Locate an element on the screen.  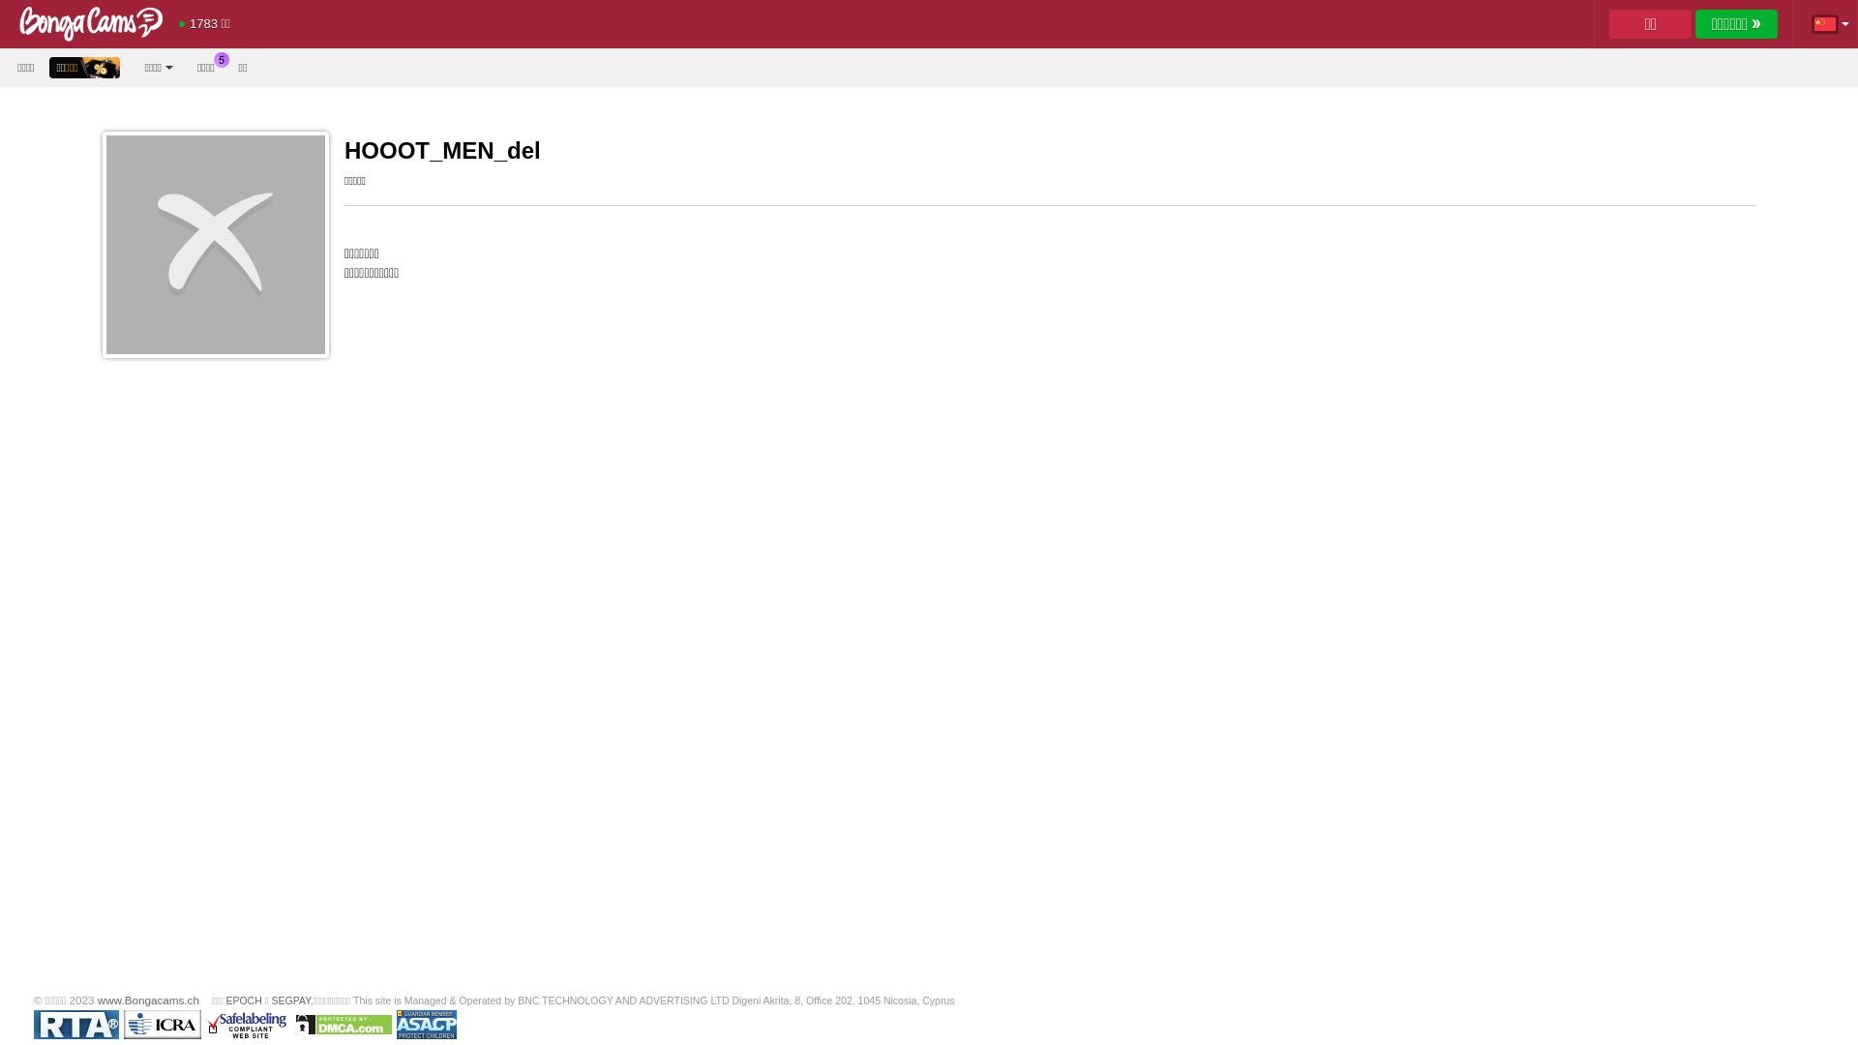
SEGPAY is located at coordinates (290, 1000).